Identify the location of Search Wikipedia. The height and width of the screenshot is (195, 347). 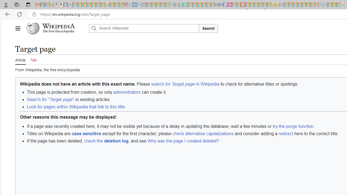
(144, 28).